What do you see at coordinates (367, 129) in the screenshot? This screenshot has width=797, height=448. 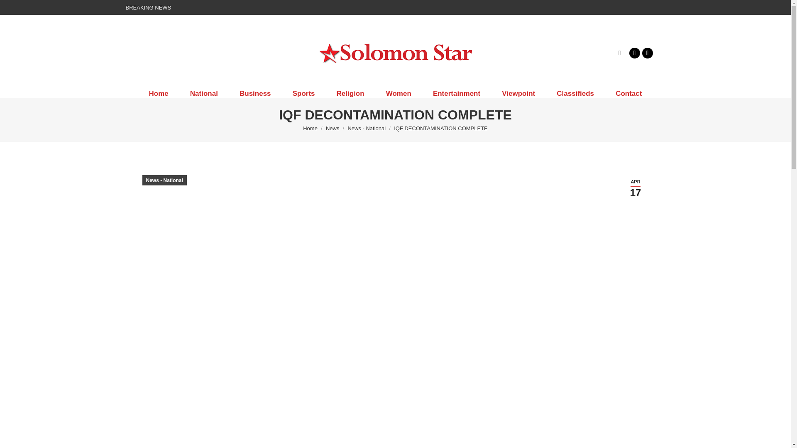 I see `News - National` at bounding box center [367, 129].